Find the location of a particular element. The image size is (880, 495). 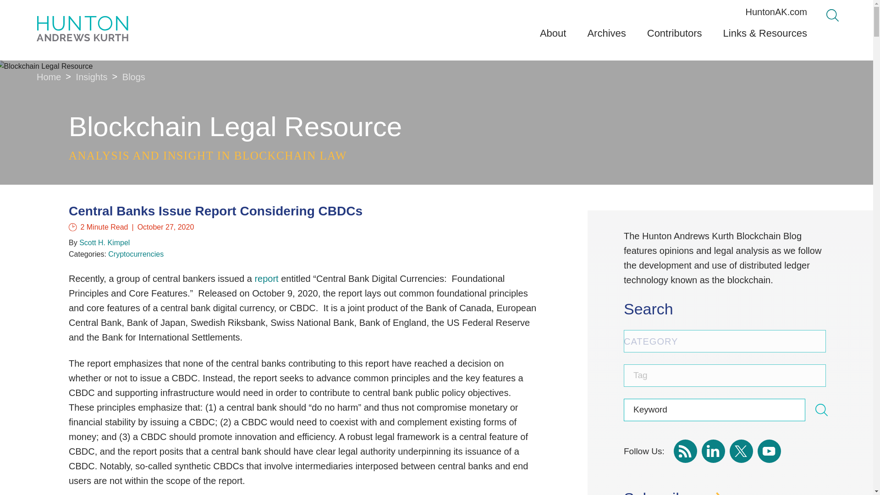

Menu is located at coordinates (411, 11).